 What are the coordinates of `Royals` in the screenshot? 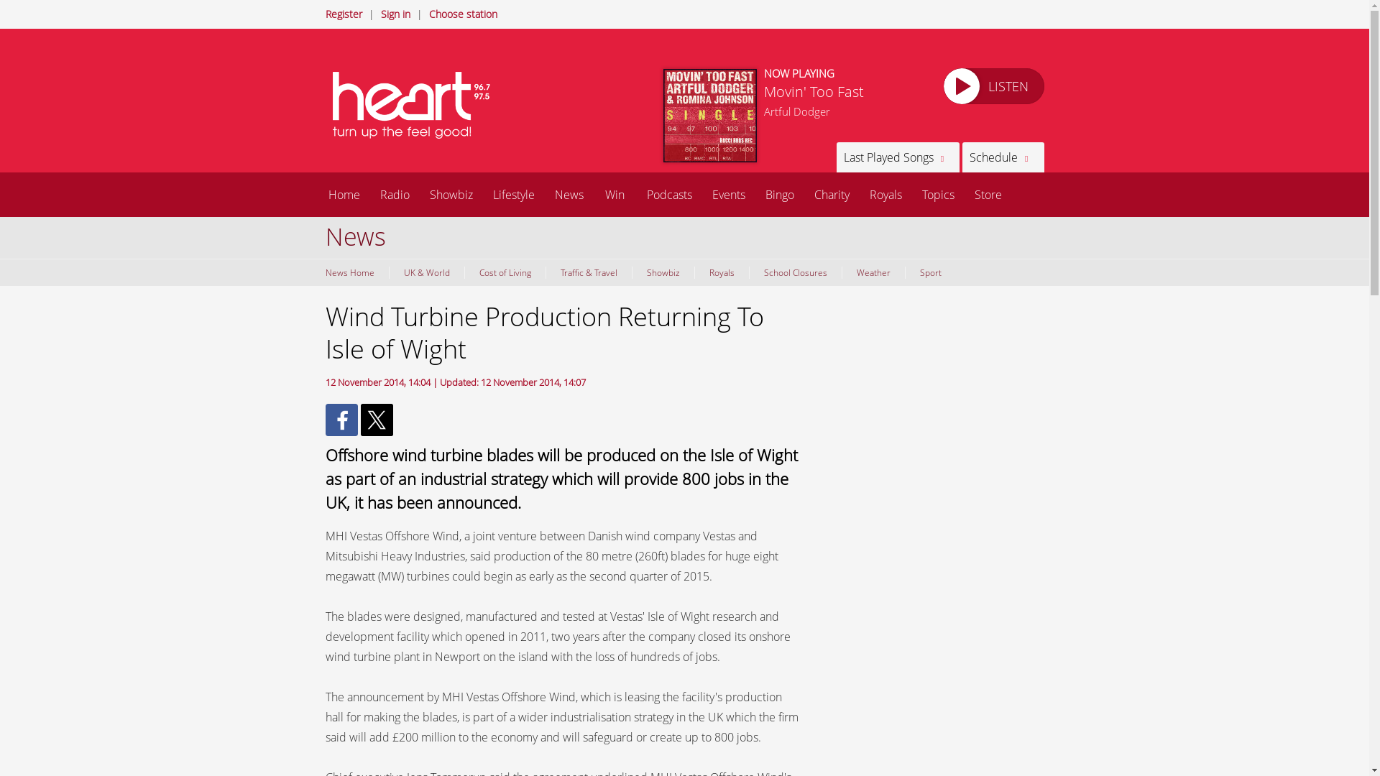 It's located at (885, 194).